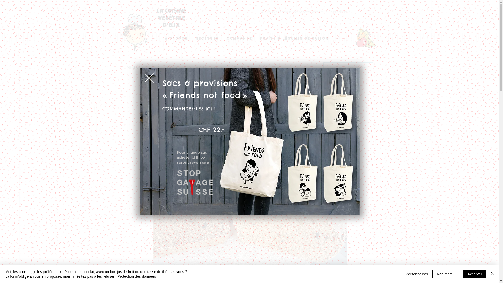 The image size is (503, 283). Describe the element at coordinates (239, 38) in the screenshot. I see `COMMANDE` at that location.